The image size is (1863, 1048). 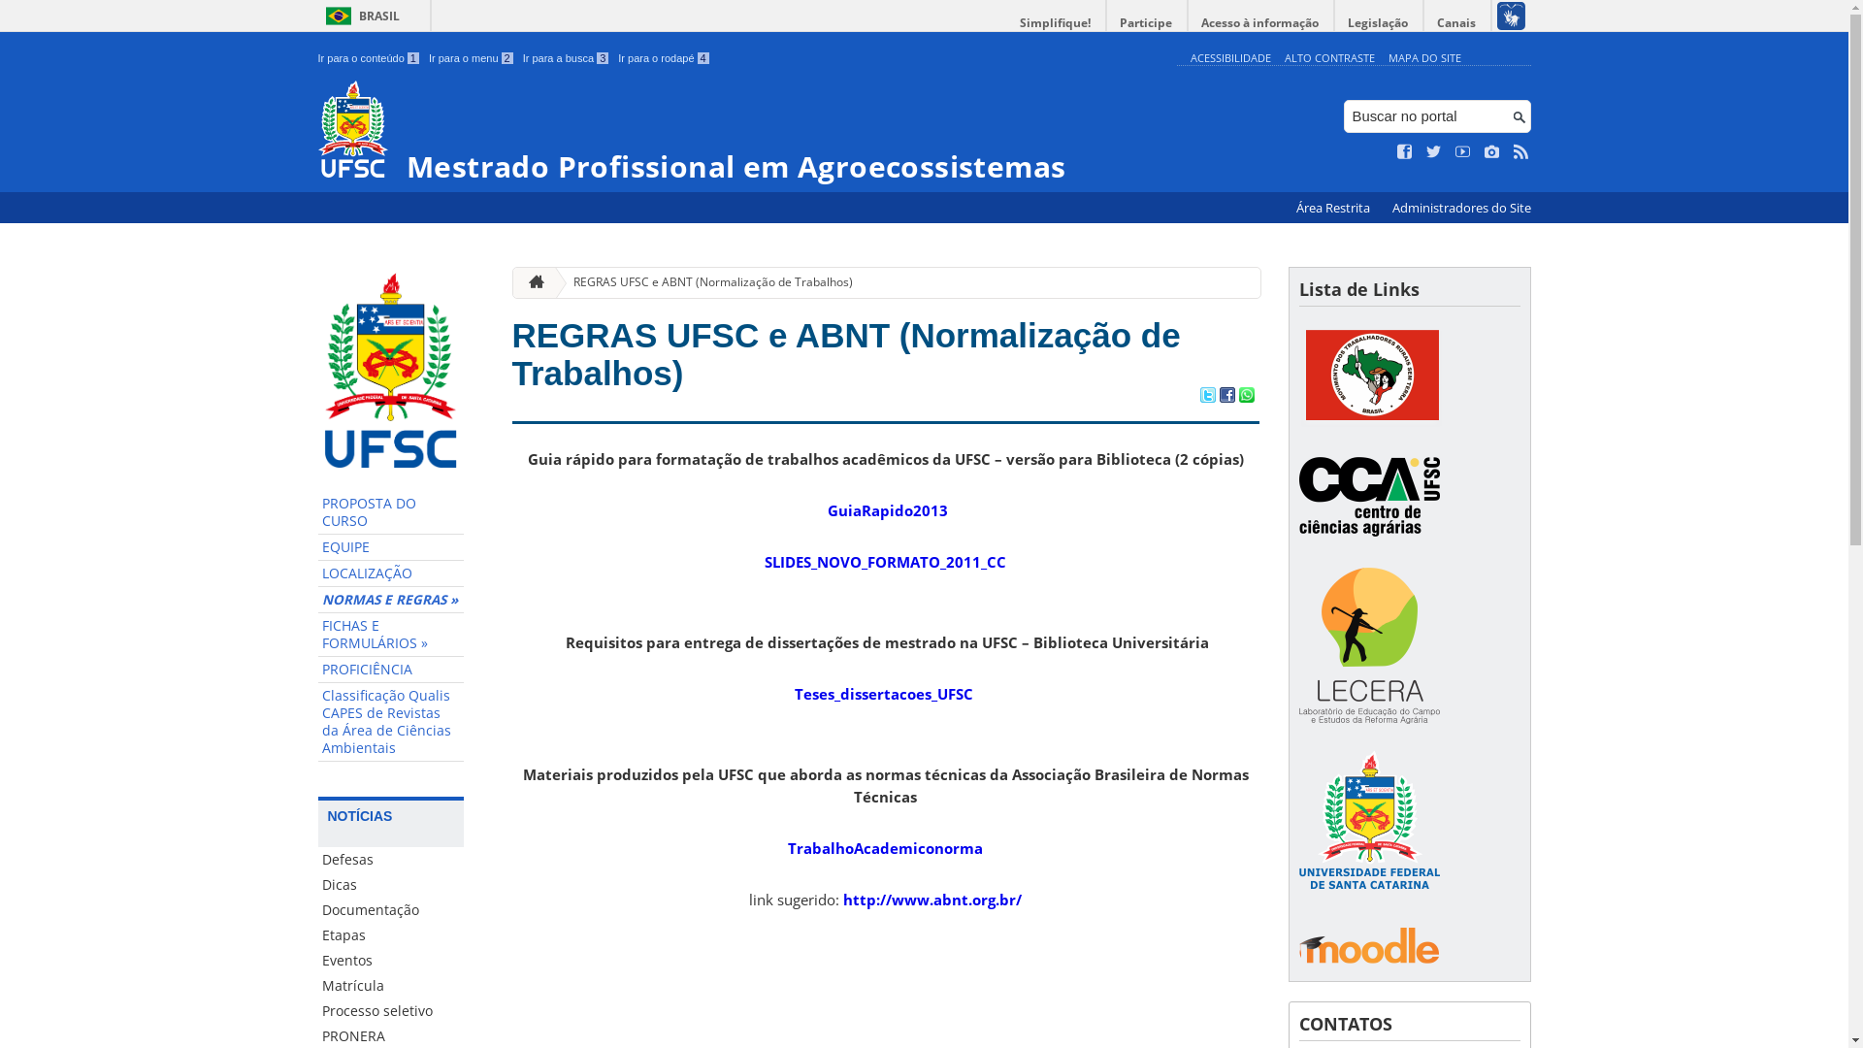 I want to click on Mestrado Profissional em Agroecossistemas, so click(x=743, y=132).